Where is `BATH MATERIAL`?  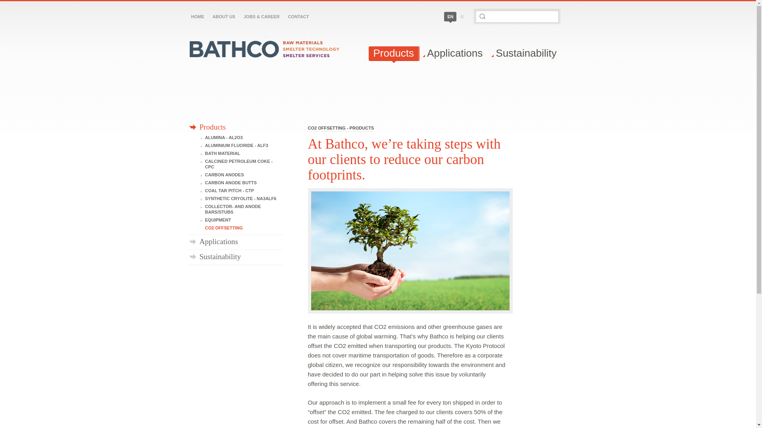 BATH MATERIAL is located at coordinates (241, 153).